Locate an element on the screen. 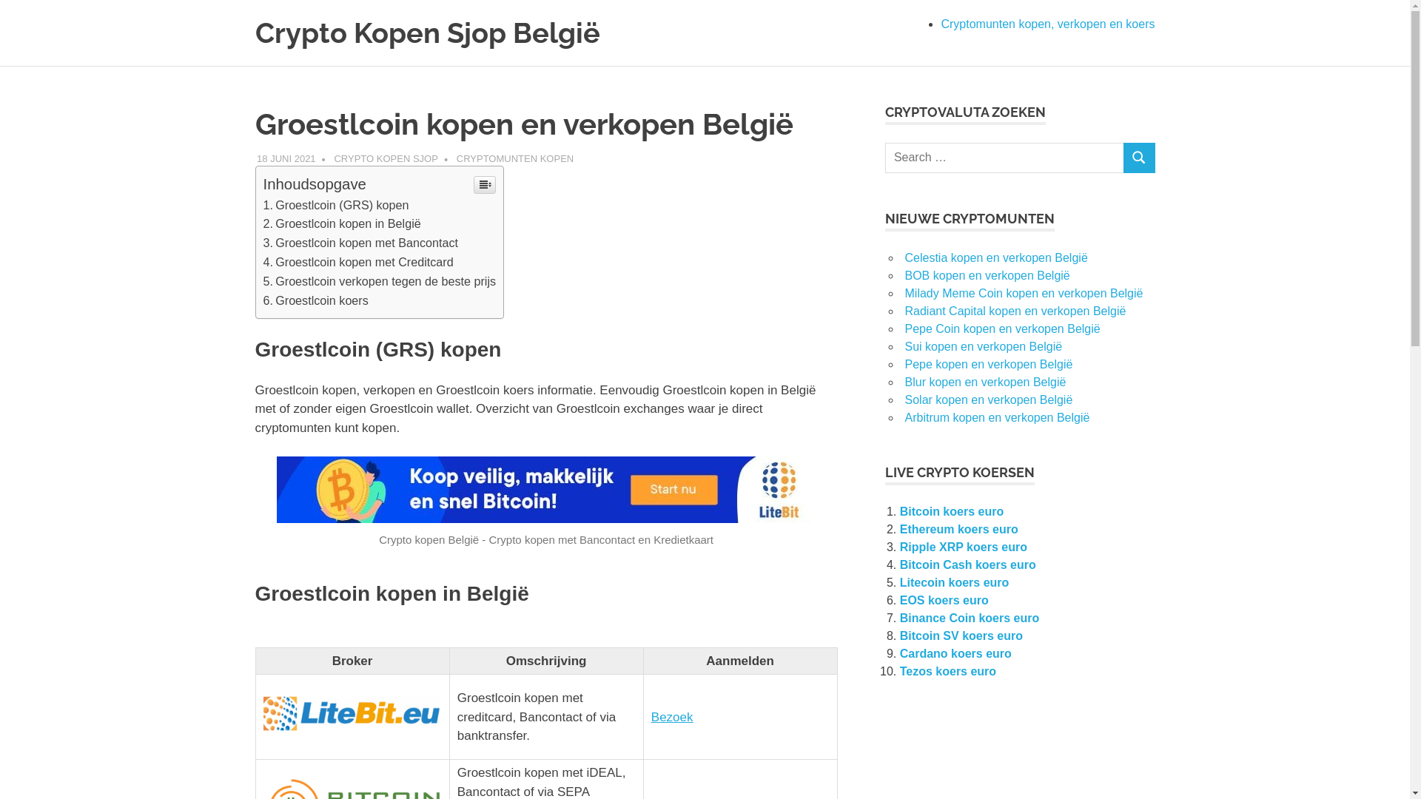 This screenshot has height=799, width=1421. CRYPTO KOPEN SJOP is located at coordinates (386, 158).